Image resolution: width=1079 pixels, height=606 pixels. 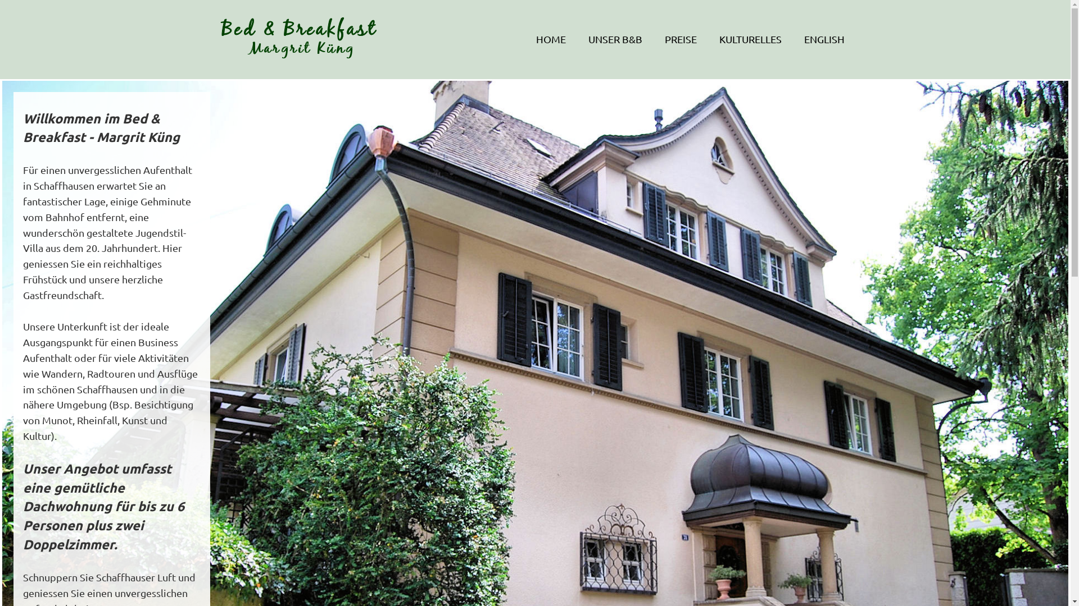 I want to click on KULTURELLES, so click(x=751, y=39).